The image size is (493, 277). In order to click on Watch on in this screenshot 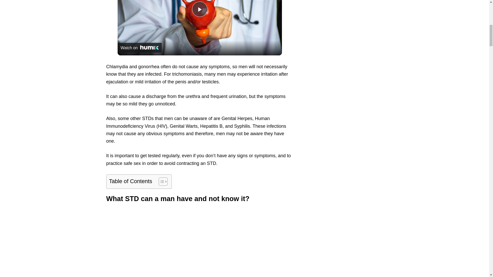, I will do `click(140, 48)`.